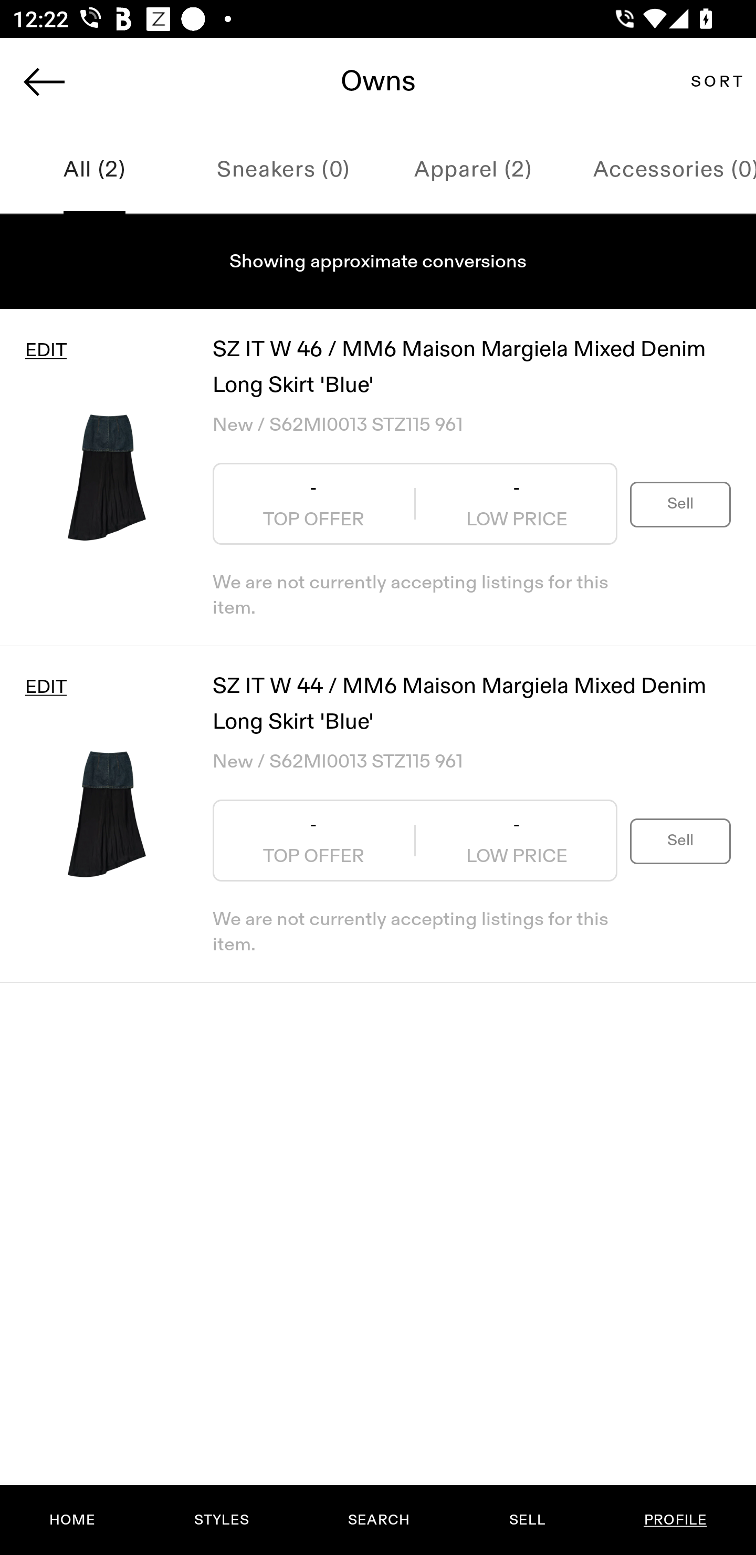 This screenshot has width=756, height=1555. What do you see at coordinates (72, 1520) in the screenshot?
I see `HOME` at bounding box center [72, 1520].